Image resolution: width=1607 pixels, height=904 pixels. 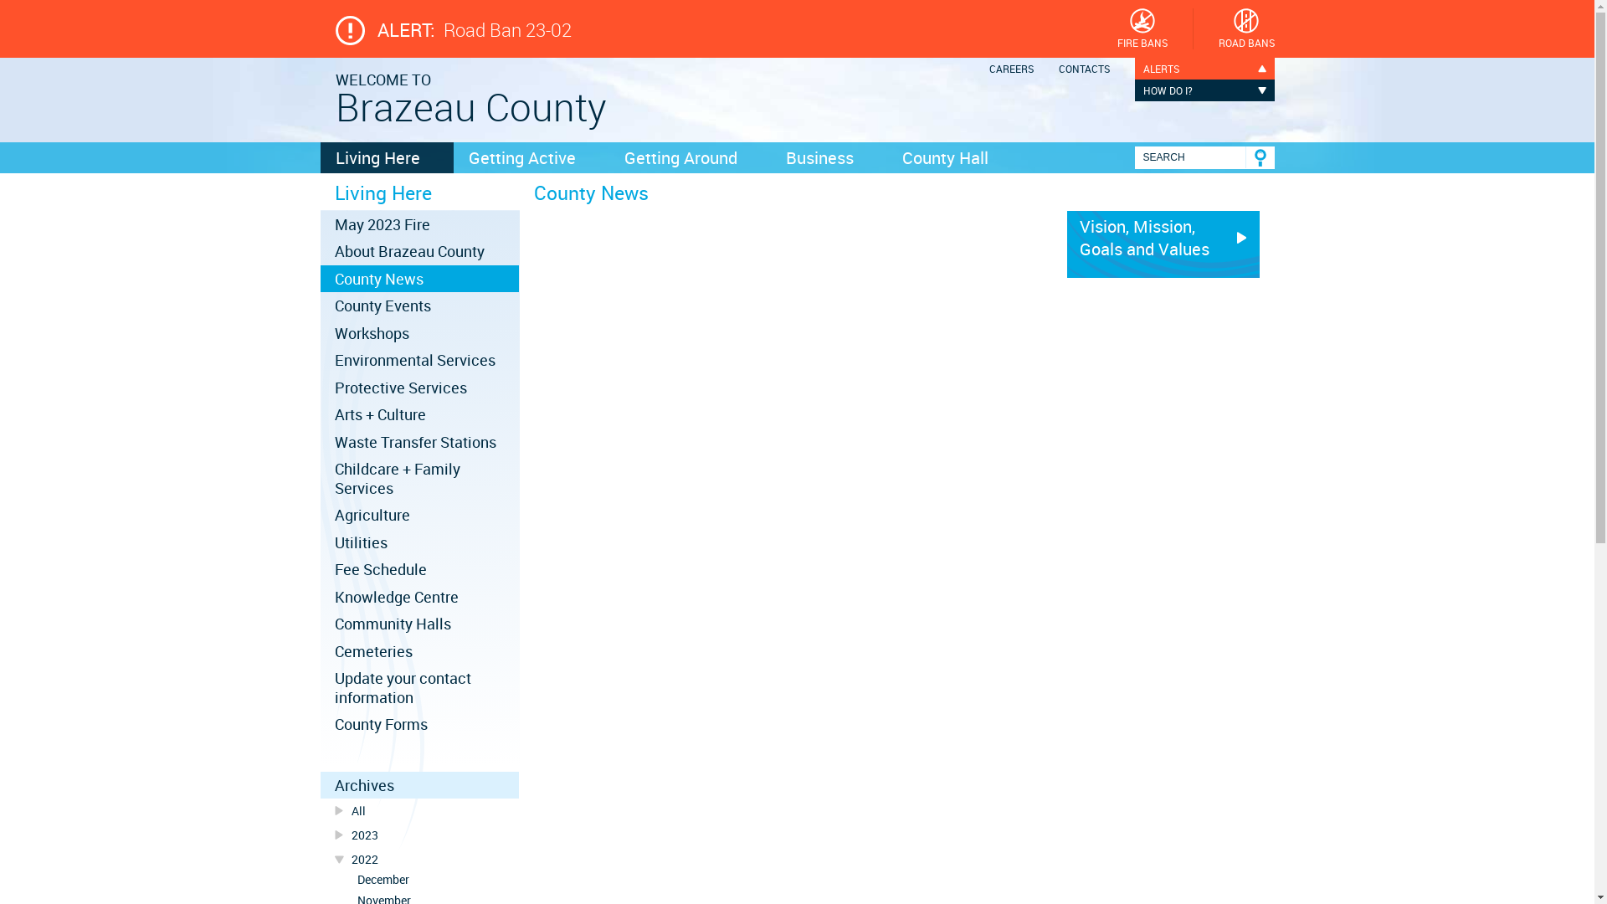 What do you see at coordinates (690, 157) in the screenshot?
I see `Getting Around` at bounding box center [690, 157].